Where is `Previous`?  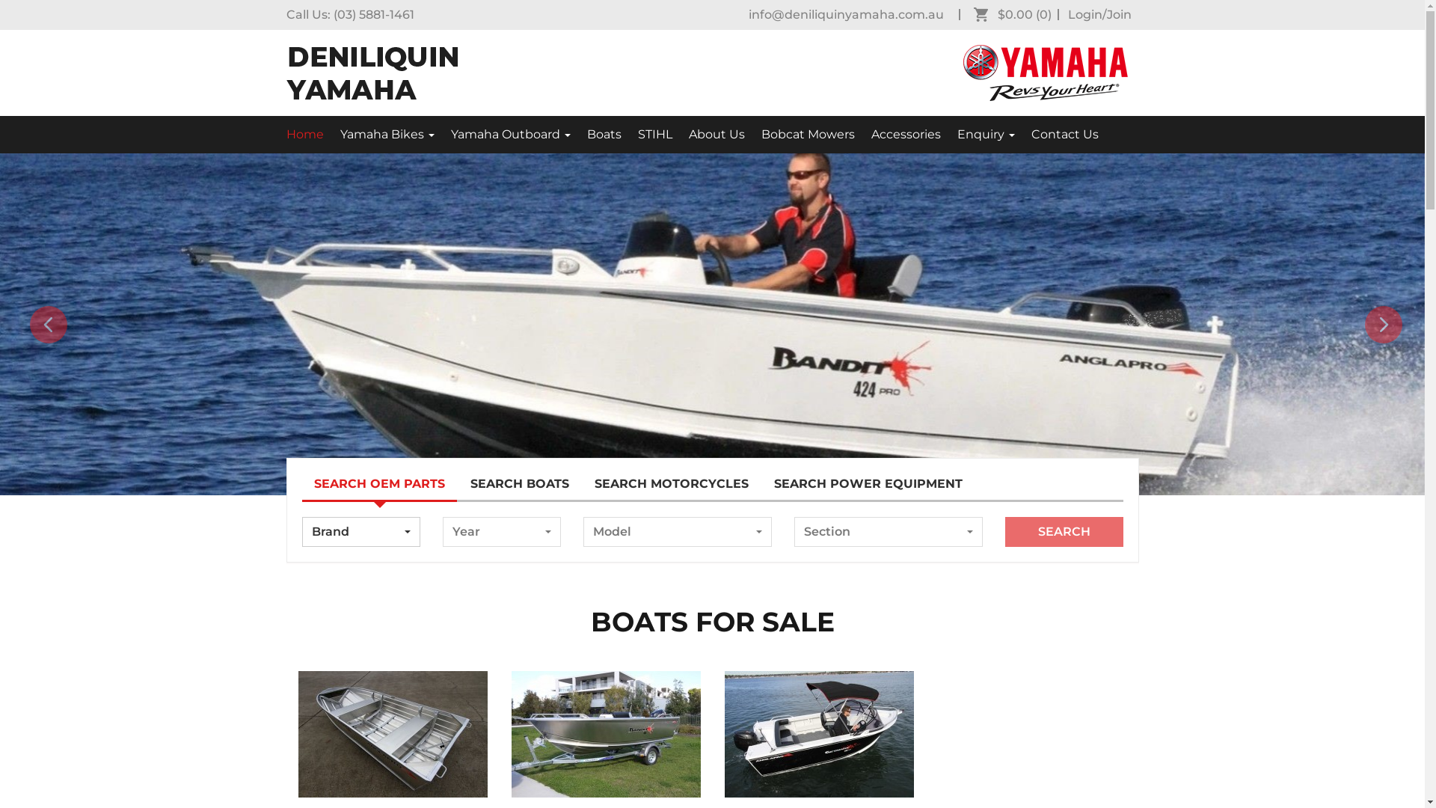
Previous is located at coordinates (49, 331).